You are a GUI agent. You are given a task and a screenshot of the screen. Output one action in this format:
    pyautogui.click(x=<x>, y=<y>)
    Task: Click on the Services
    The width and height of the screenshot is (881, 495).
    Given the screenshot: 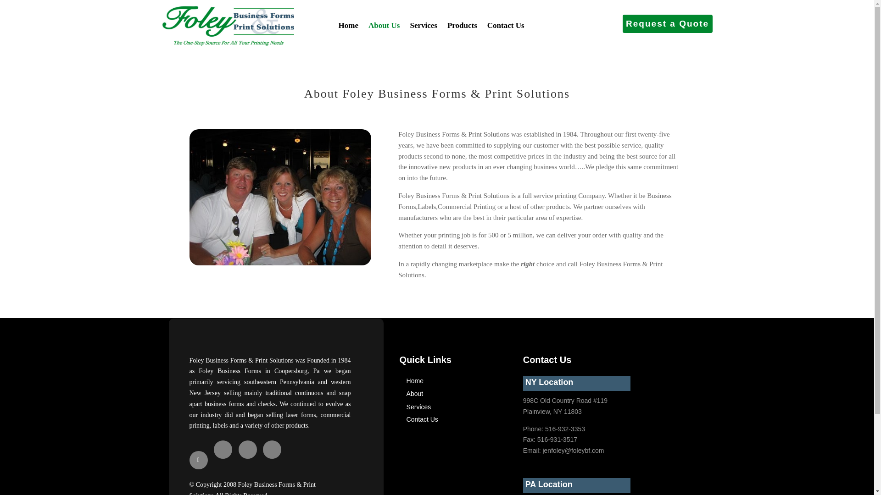 What is the action you would take?
    pyautogui.click(x=423, y=25)
    